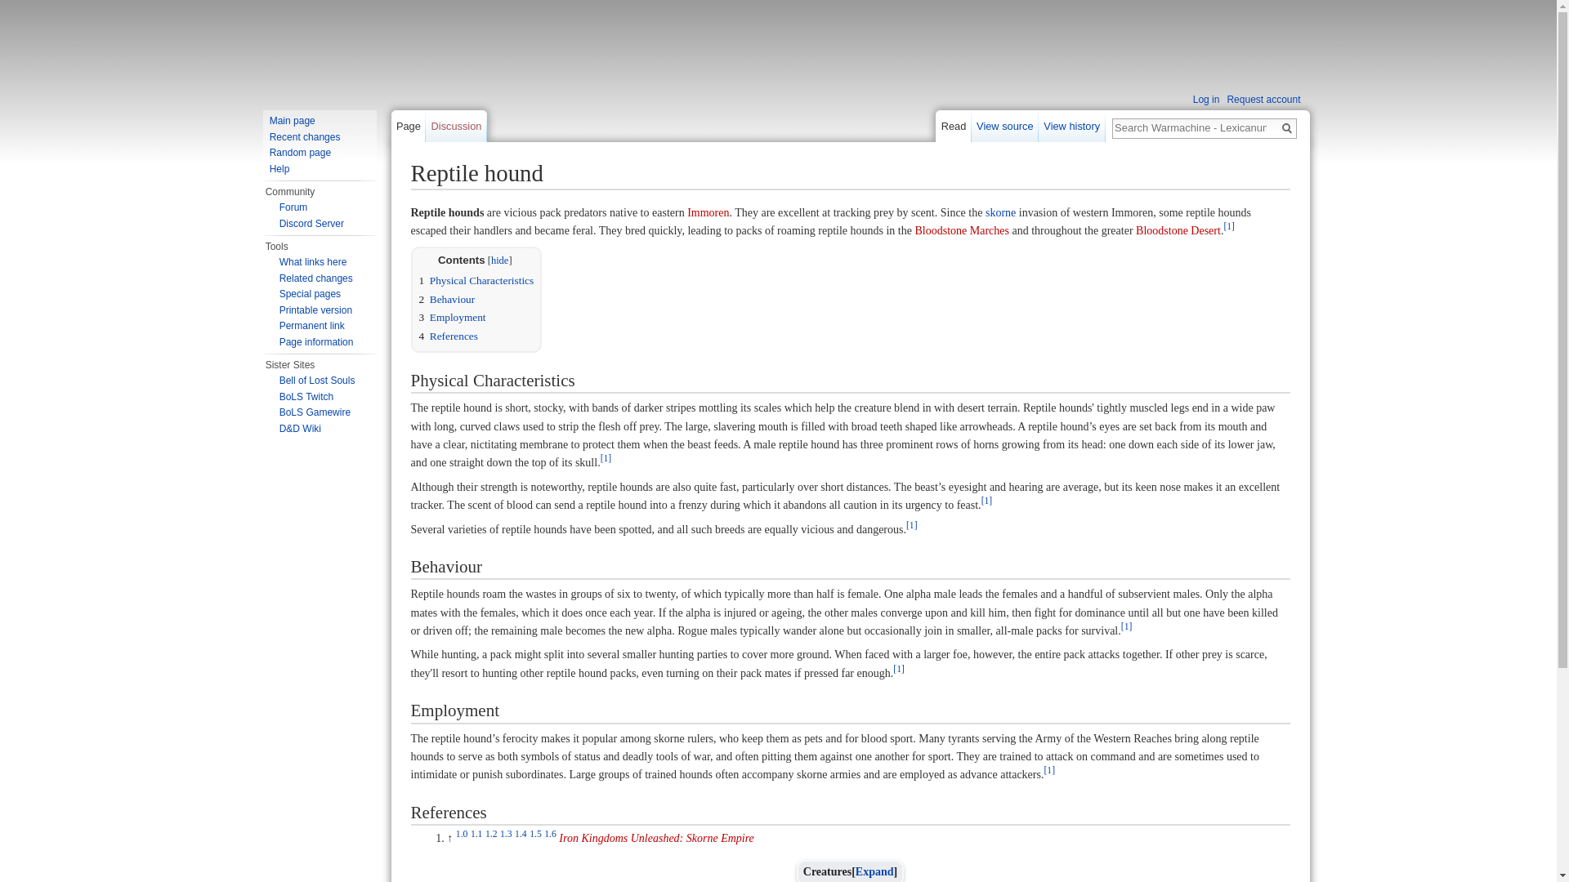 The image size is (1569, 882). I want to click on 4 References, so click(448, 336).